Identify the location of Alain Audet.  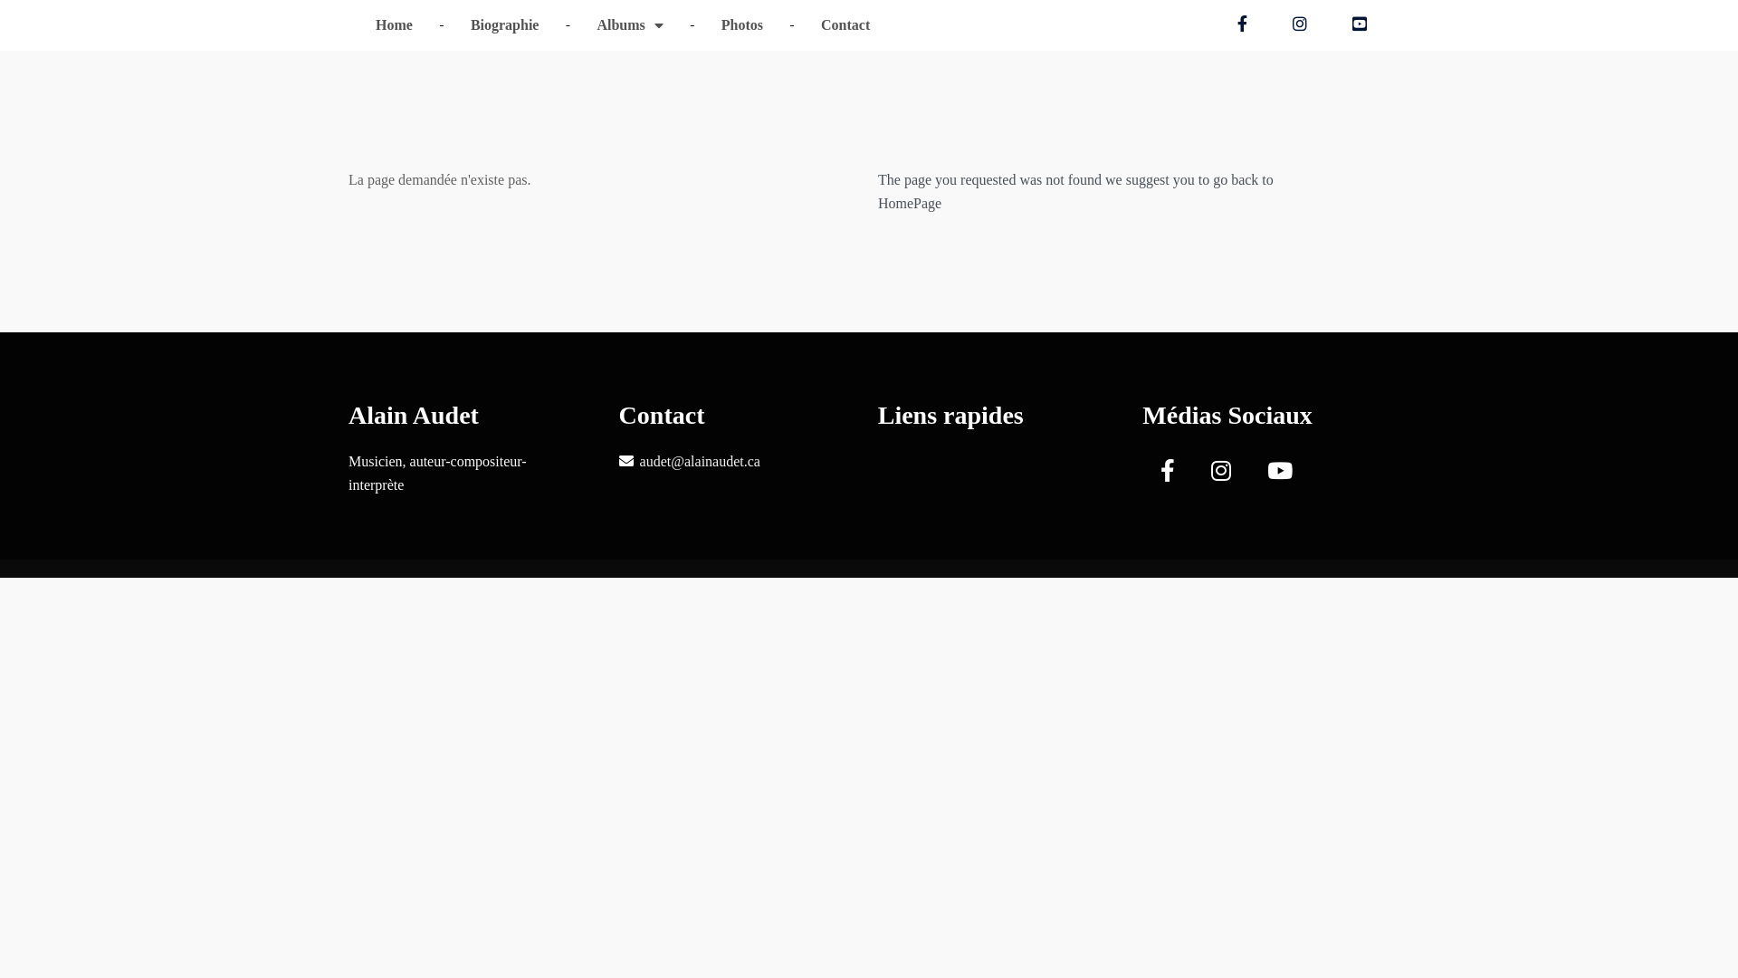
(462, 417).